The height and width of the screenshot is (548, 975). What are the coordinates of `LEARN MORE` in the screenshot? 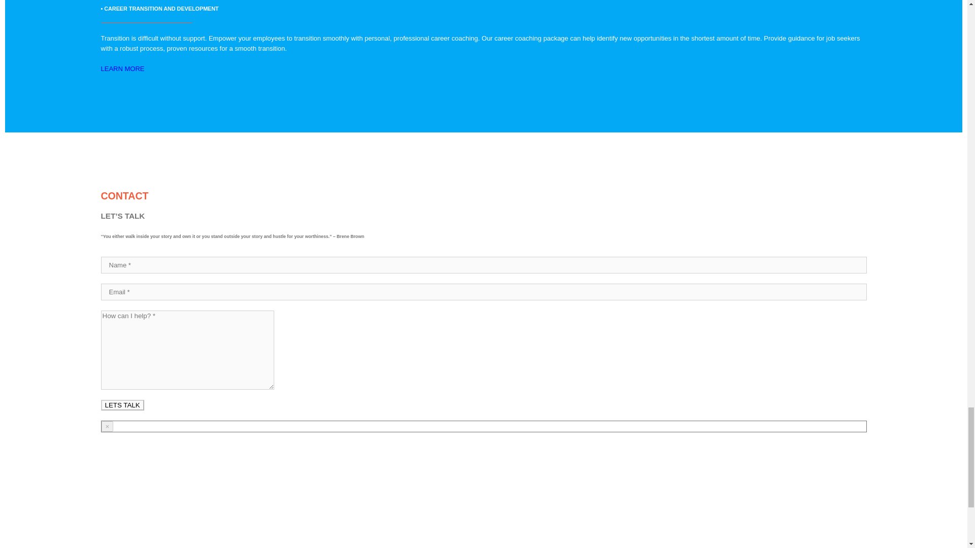 It's located at (122, 68).